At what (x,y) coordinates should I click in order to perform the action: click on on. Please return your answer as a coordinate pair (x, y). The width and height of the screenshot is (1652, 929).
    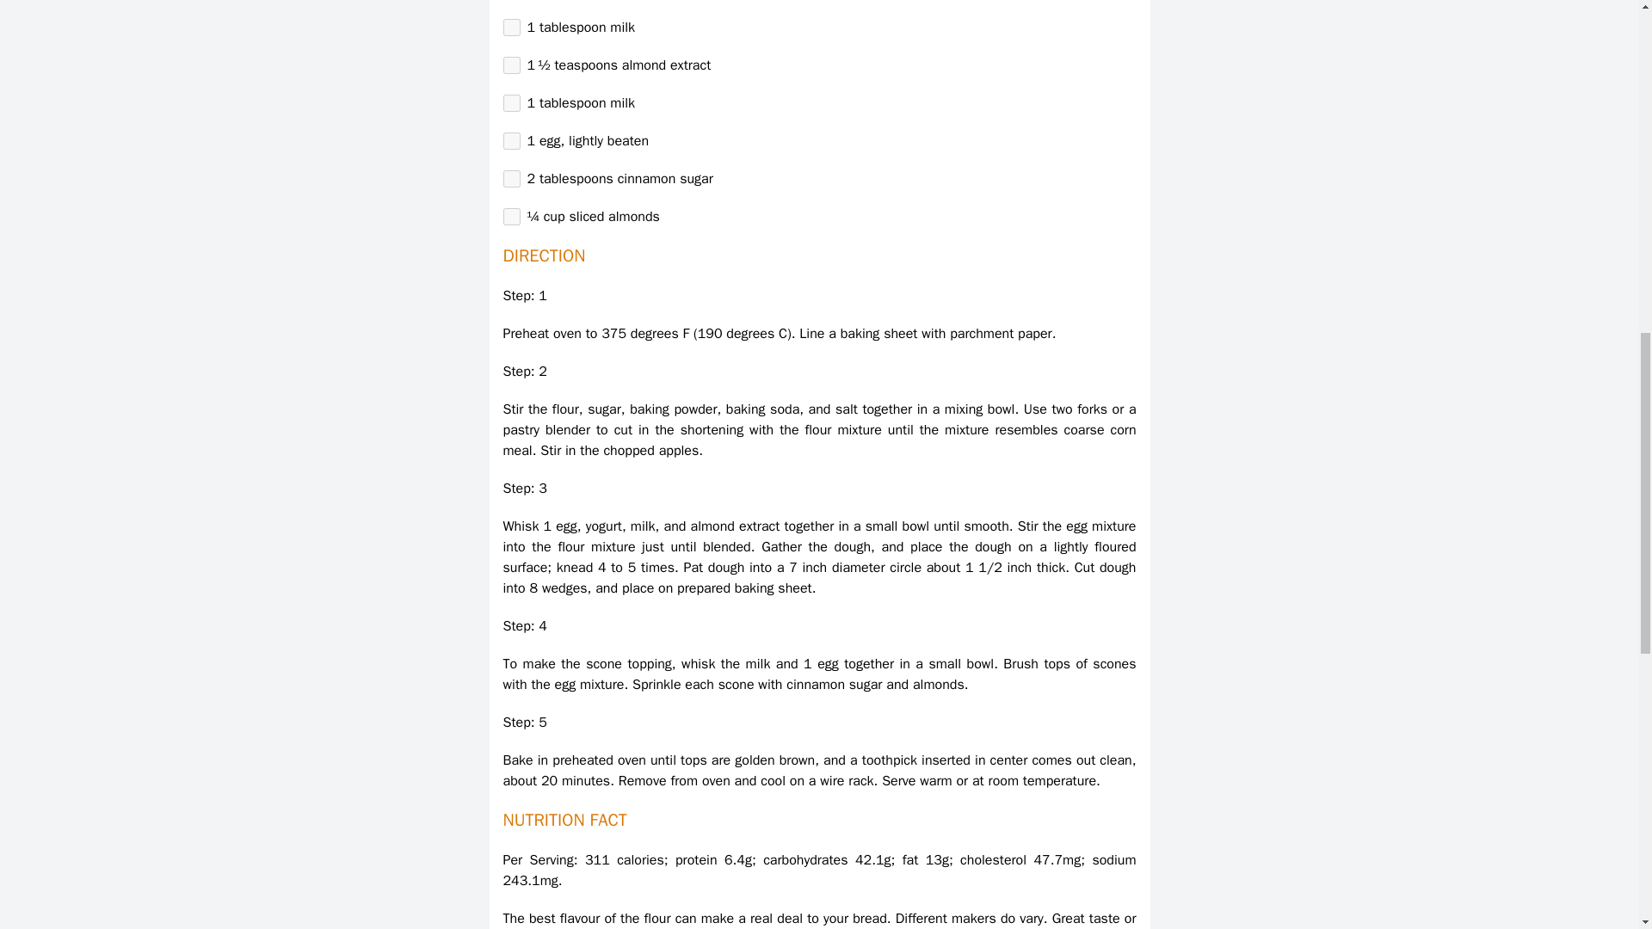
    Looking at the image, I should click on (511, 28).